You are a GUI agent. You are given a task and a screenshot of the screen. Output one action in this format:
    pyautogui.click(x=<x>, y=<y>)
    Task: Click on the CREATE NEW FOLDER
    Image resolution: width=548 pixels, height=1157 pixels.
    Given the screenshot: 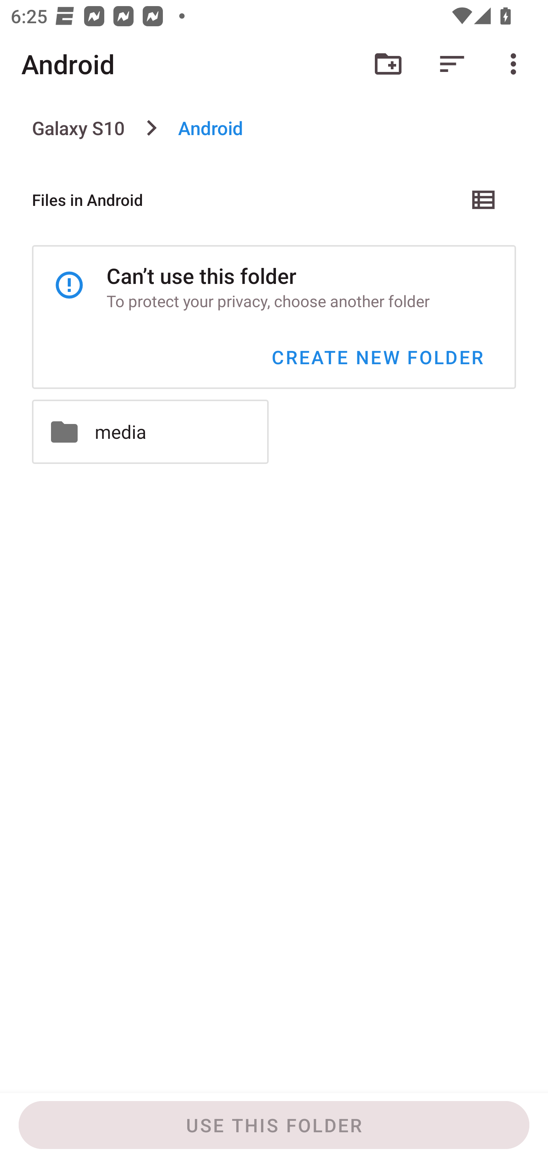 What is the action you would take?
    pyautogui.click(x=377, y=357)
    